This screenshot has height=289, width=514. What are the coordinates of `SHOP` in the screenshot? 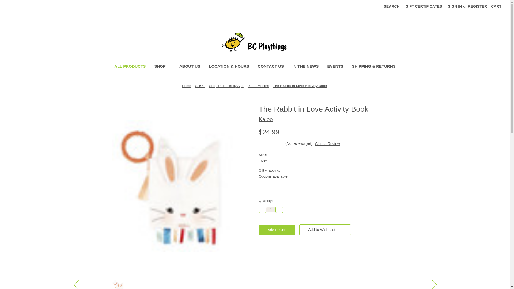 It's located at (162, 67).